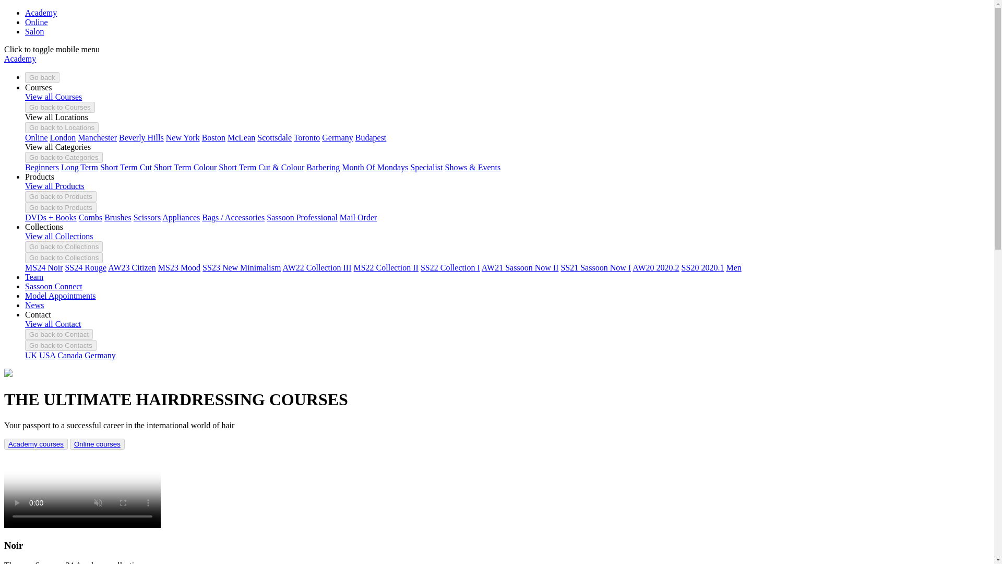  Describe the element at coordinates (241, 137) in the screenshot. I see `McLean` at that location.